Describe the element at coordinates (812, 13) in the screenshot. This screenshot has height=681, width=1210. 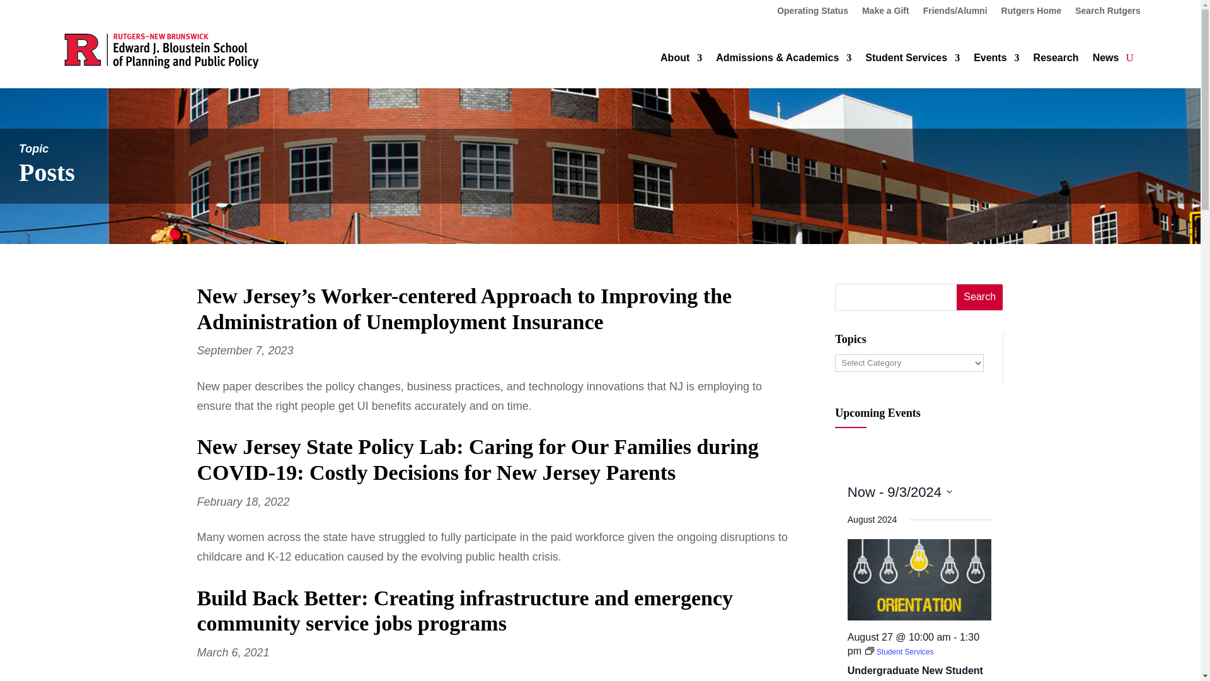
I see `Operating Status` at that location.